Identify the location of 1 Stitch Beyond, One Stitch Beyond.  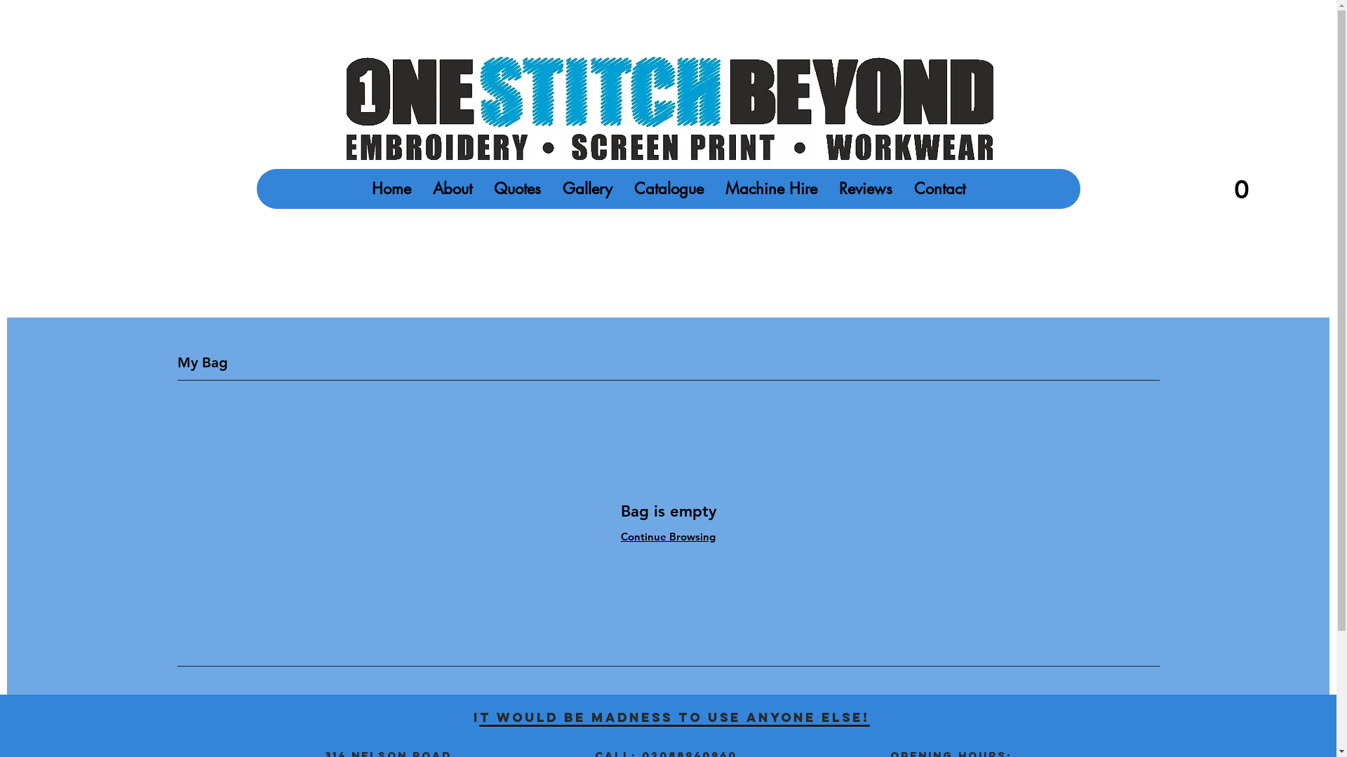
(669, 109).